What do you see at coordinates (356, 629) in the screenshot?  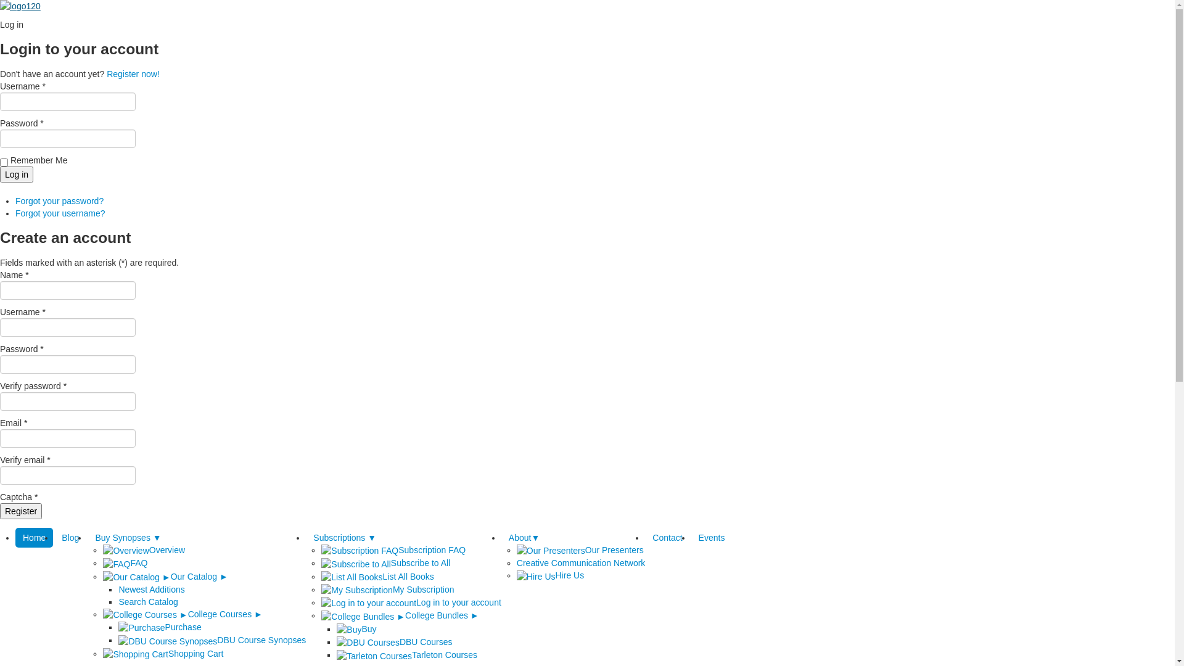 I see `Buy` at bounding box center [356, 629].